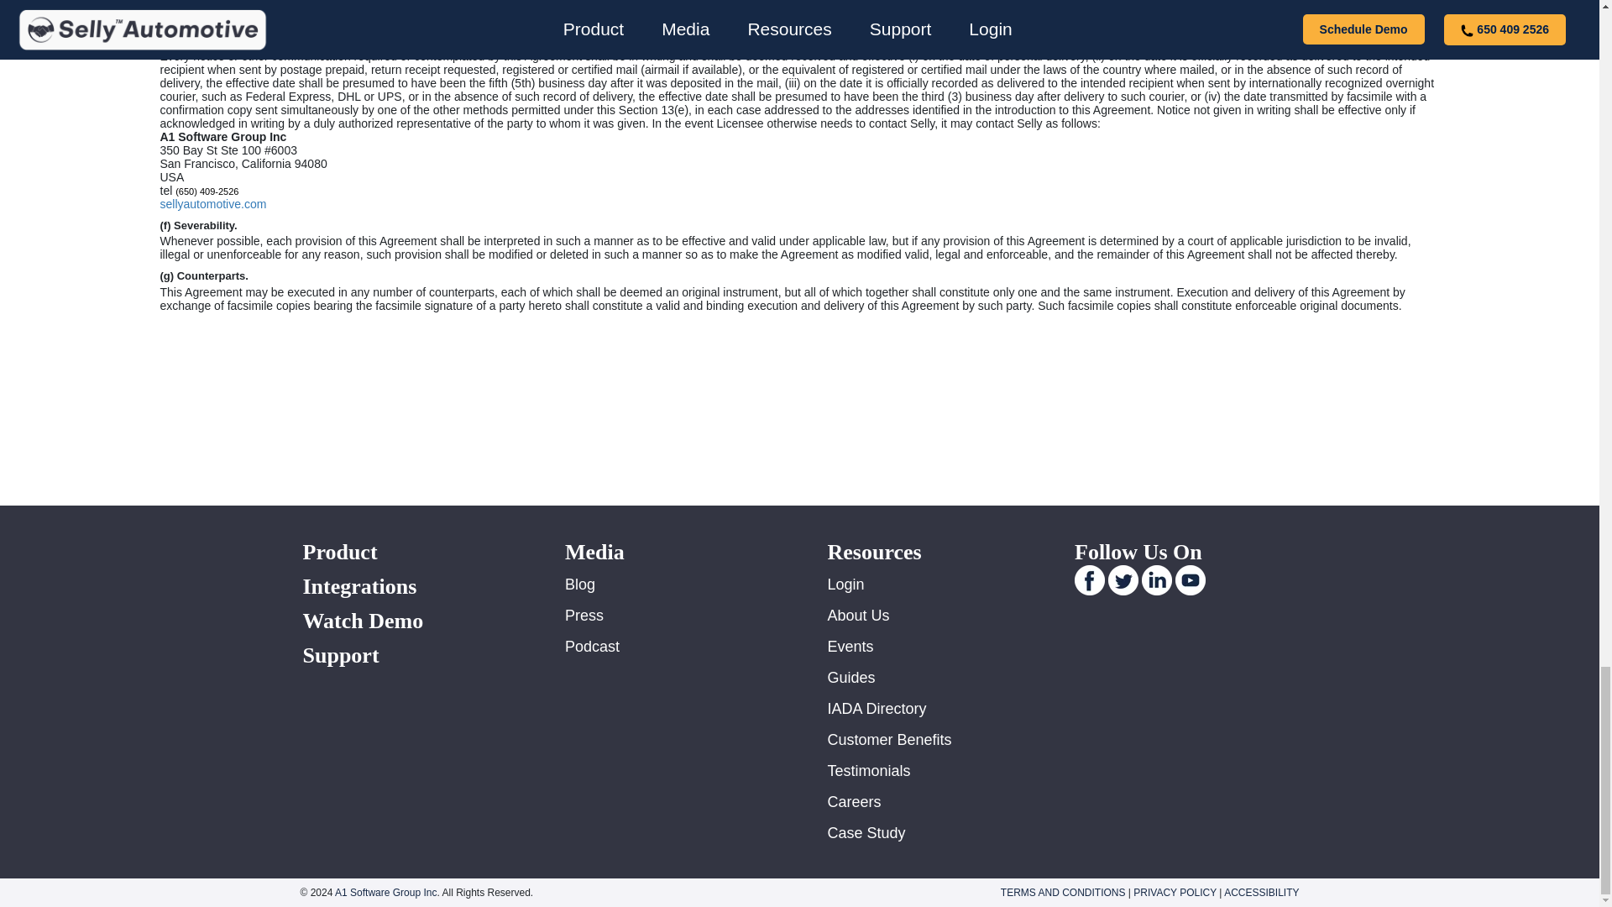 The height and width of the screenshot is (907, 1612). I want to click on Events, so click(850, 647).